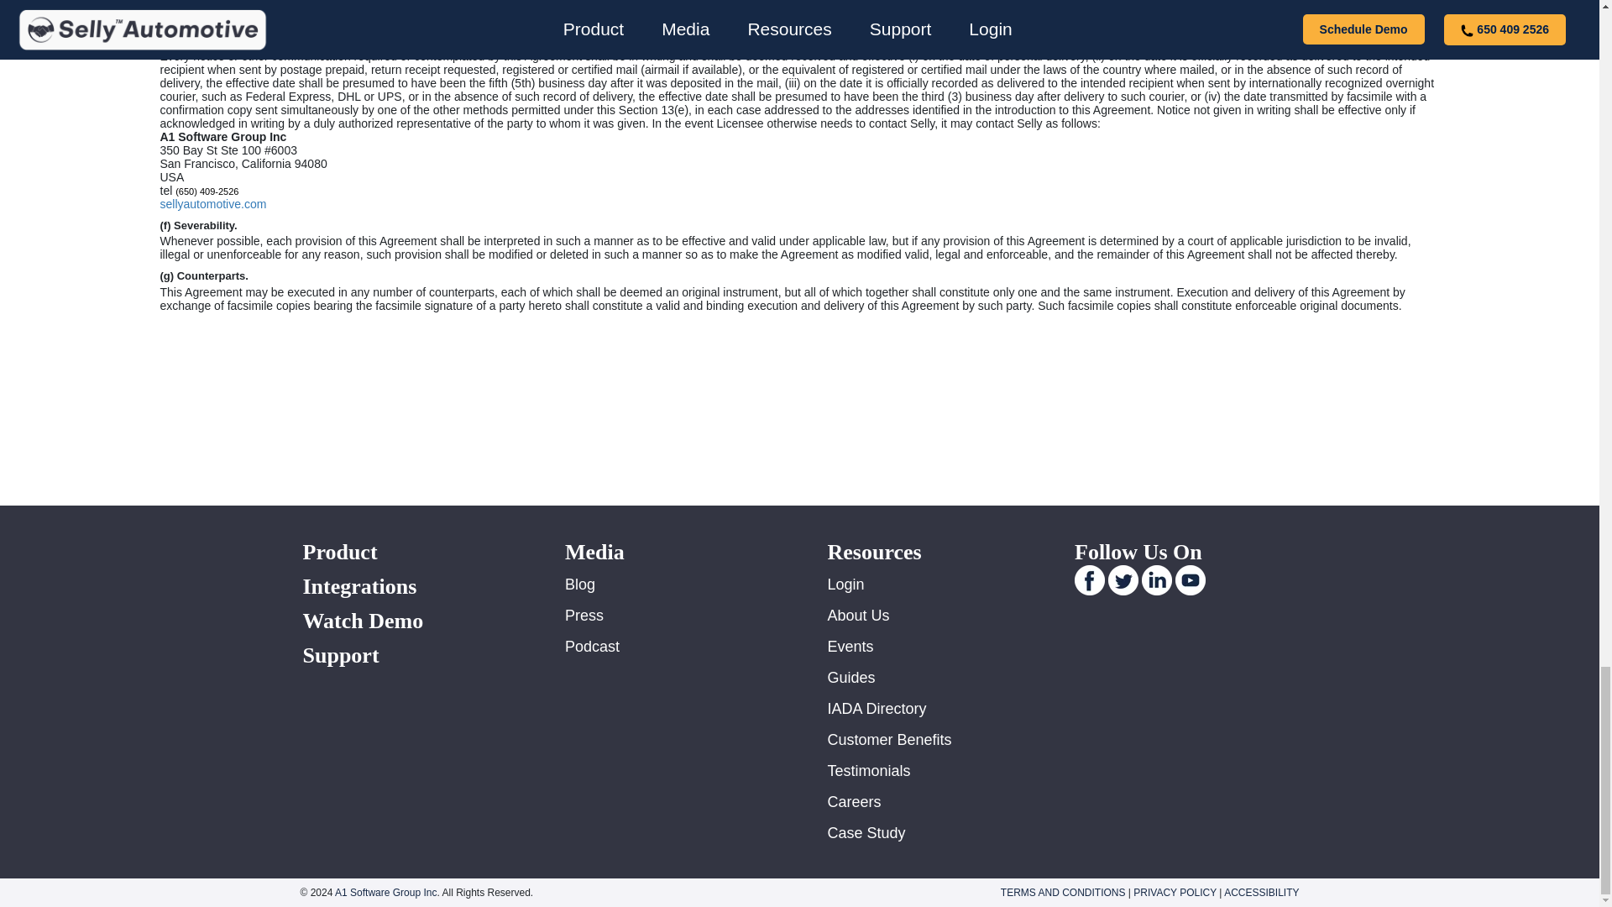 The height and width of the screenshot is (907, 1612). I want to click on Events, so click(850, 647).